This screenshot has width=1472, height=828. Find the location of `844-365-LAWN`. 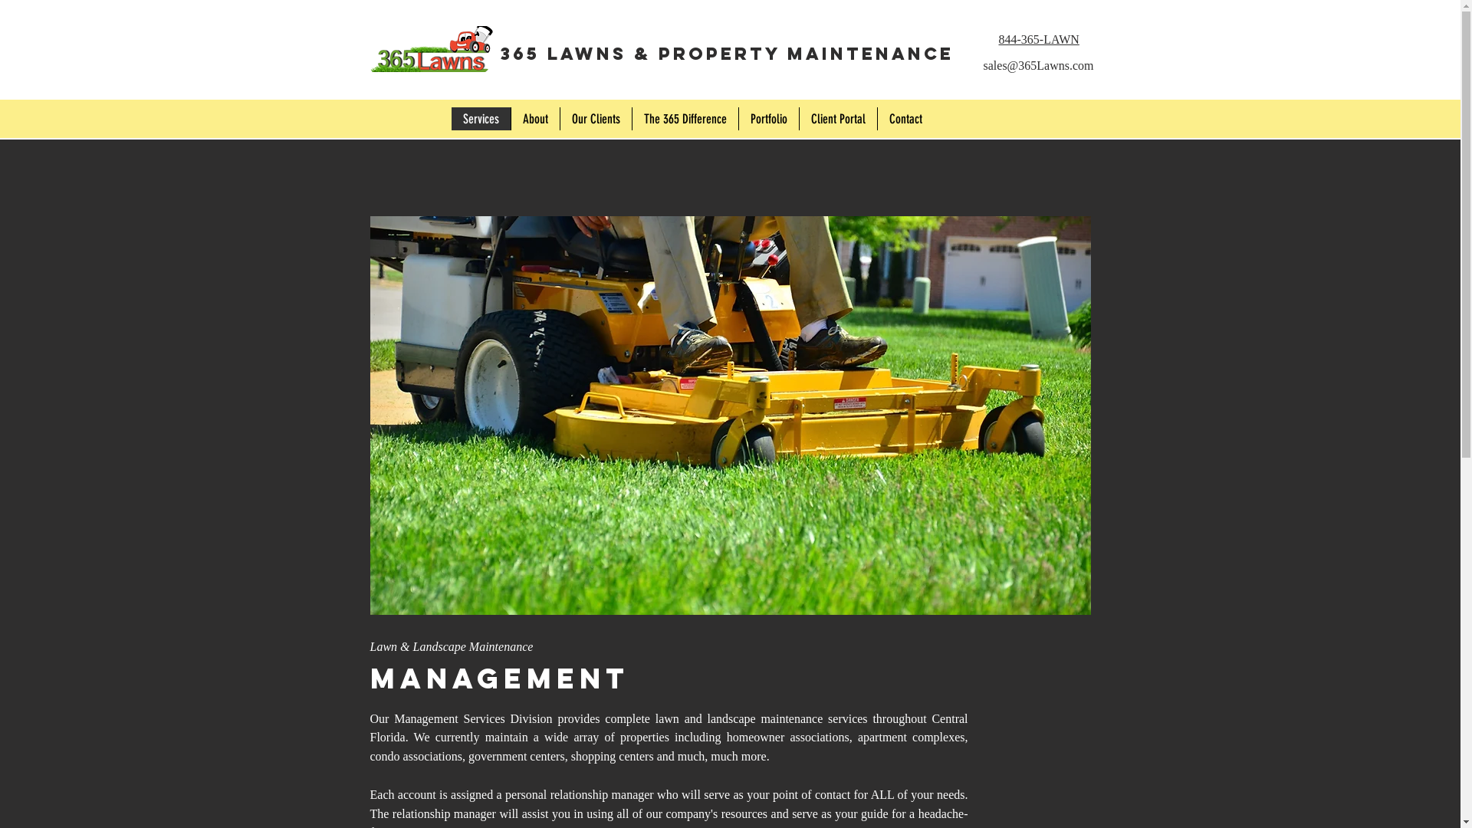

844-365-LAWN is located at coordinates (1038, 40).